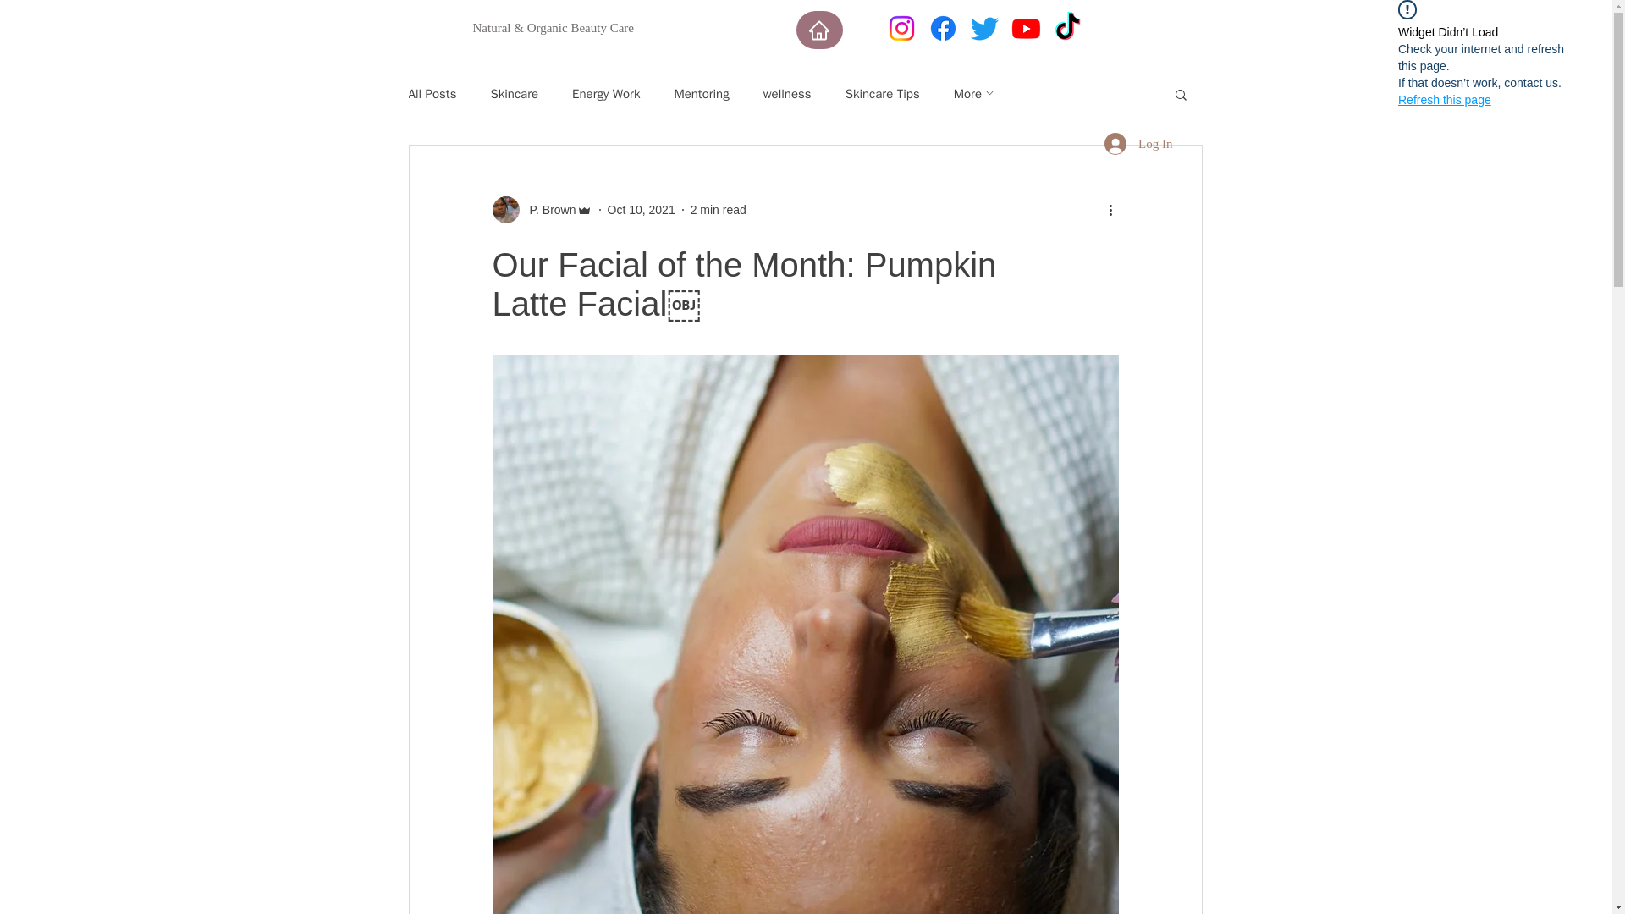  I want to click on Skincare Tips, so click(882, 93).